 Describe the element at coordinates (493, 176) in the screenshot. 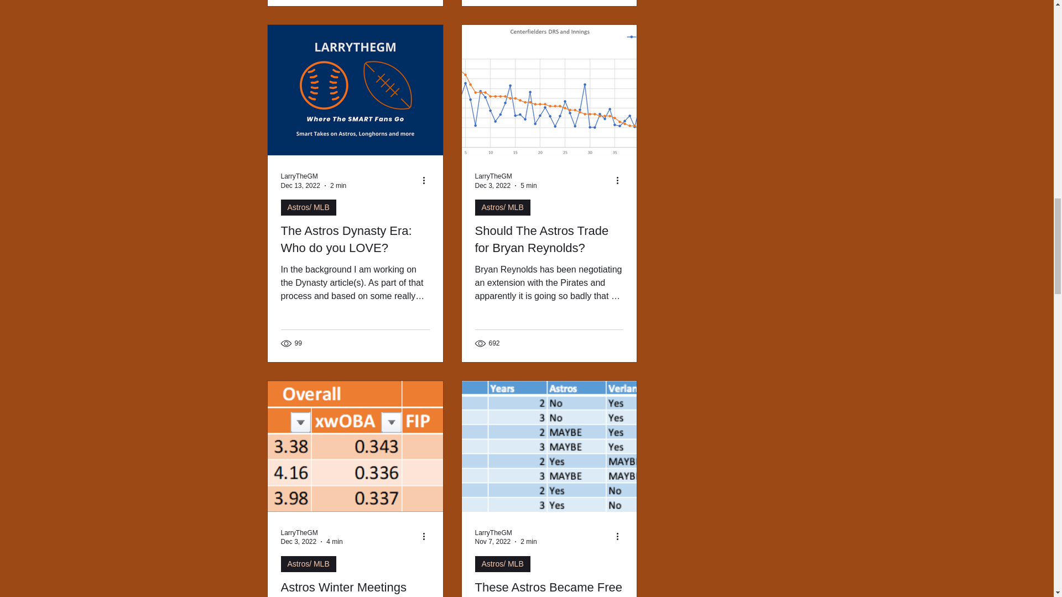

I see `LarryTheGM` at that location.